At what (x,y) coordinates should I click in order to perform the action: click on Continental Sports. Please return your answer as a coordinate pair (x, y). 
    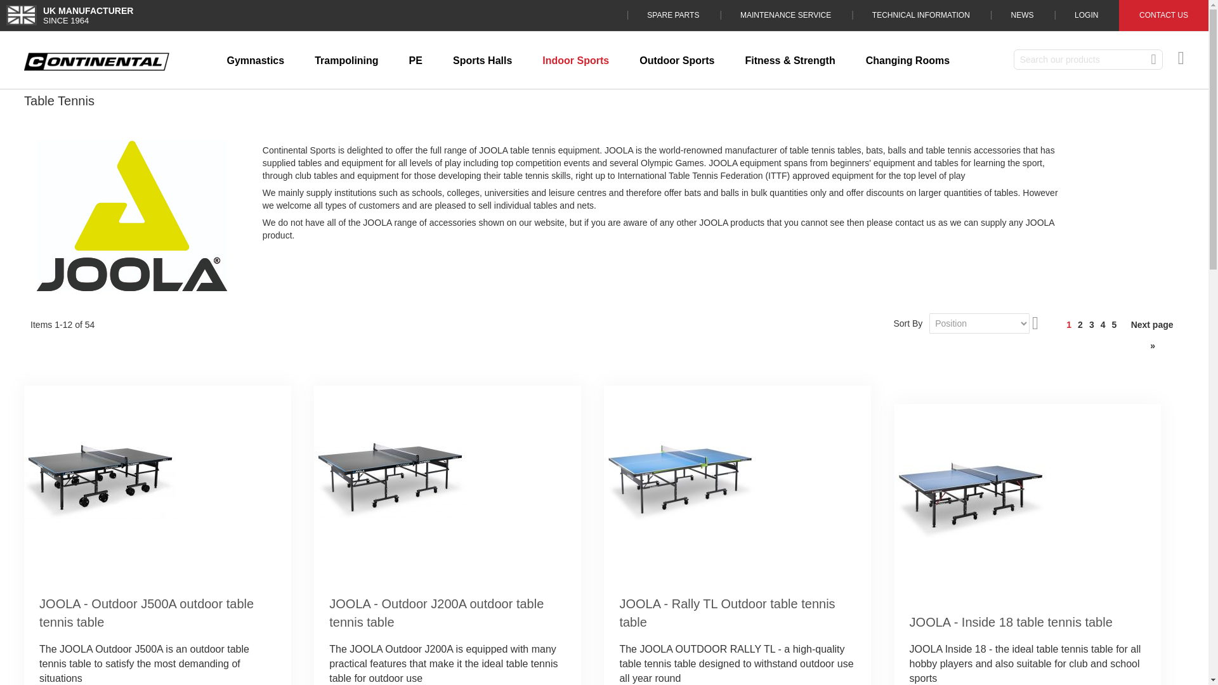
    Looking at the image, I should click on (96, 62).